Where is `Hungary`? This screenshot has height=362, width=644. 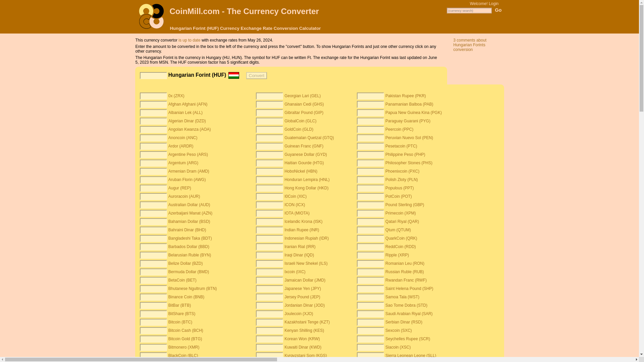 Hungary is located at coordinates (233, 75).